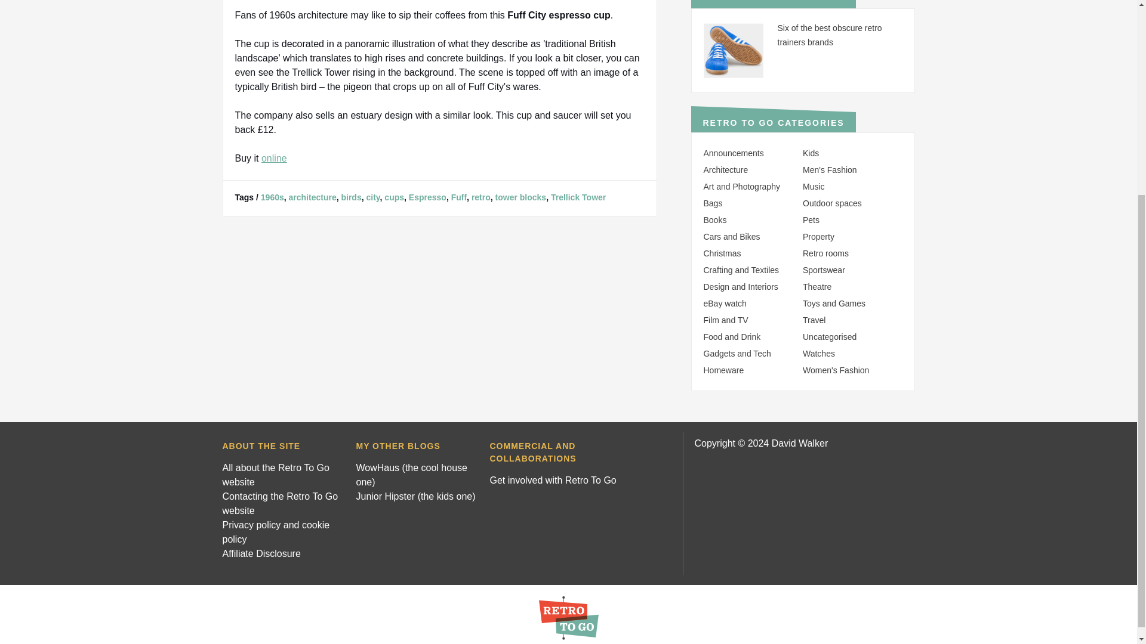  Describe the element at coordinates (313, 197) in the screenshot. I see `architecture` at that location.